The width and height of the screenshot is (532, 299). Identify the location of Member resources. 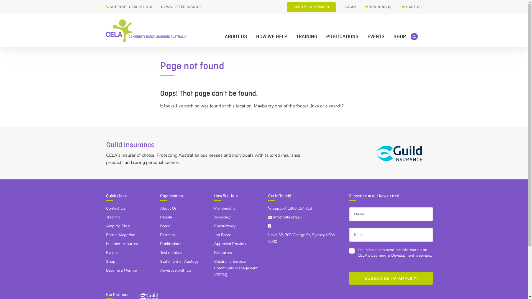
(122, 244).